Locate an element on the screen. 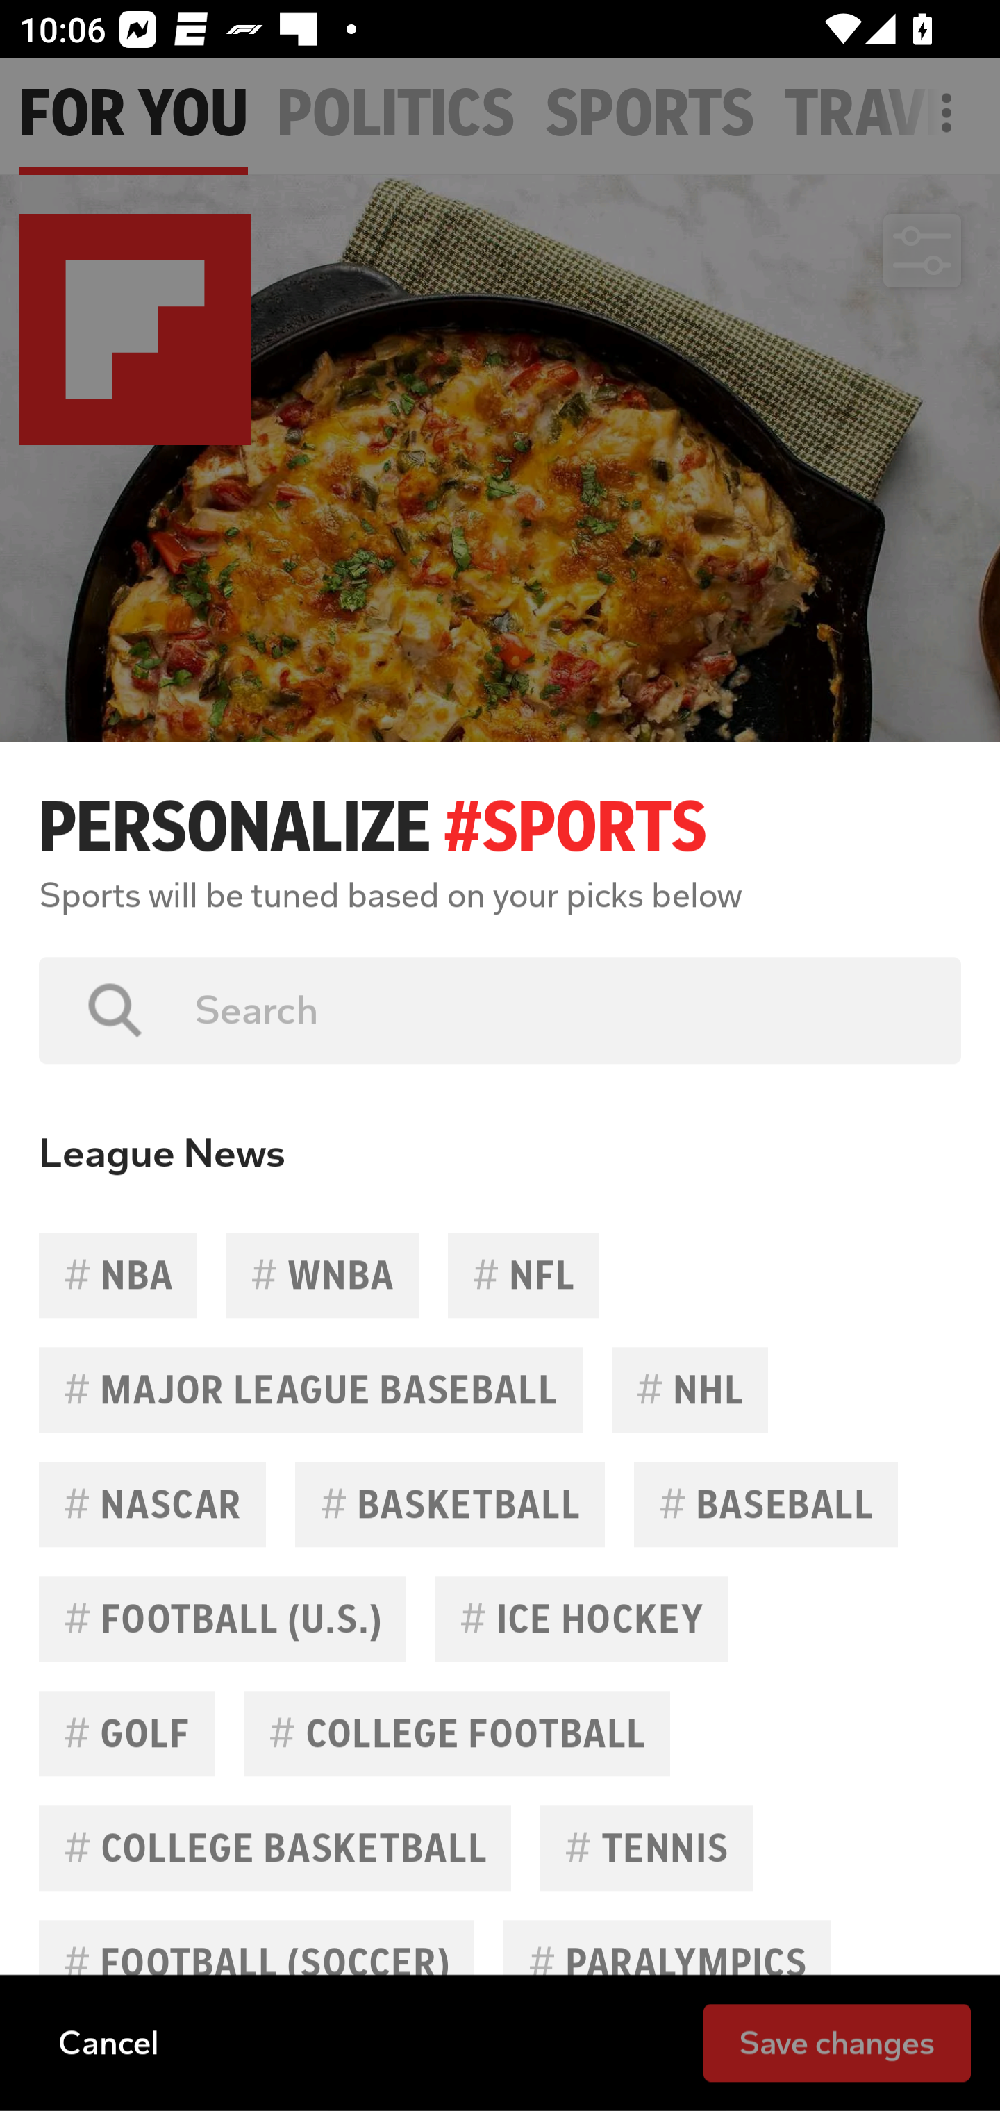  # BASKETBALL is located at coordinates (450, 1504).